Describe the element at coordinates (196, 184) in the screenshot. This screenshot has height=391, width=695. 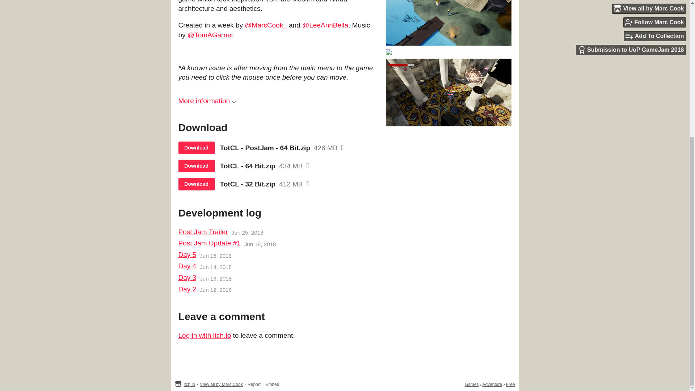
I see `Download` at that location.